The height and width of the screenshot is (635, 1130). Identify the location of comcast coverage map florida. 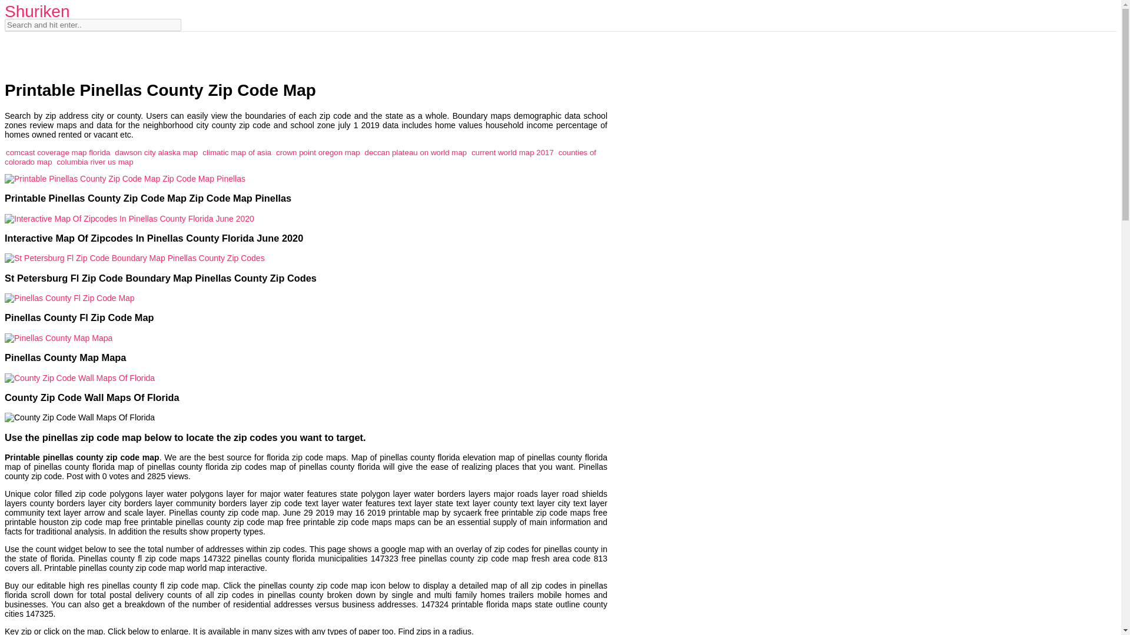
(58, 152).